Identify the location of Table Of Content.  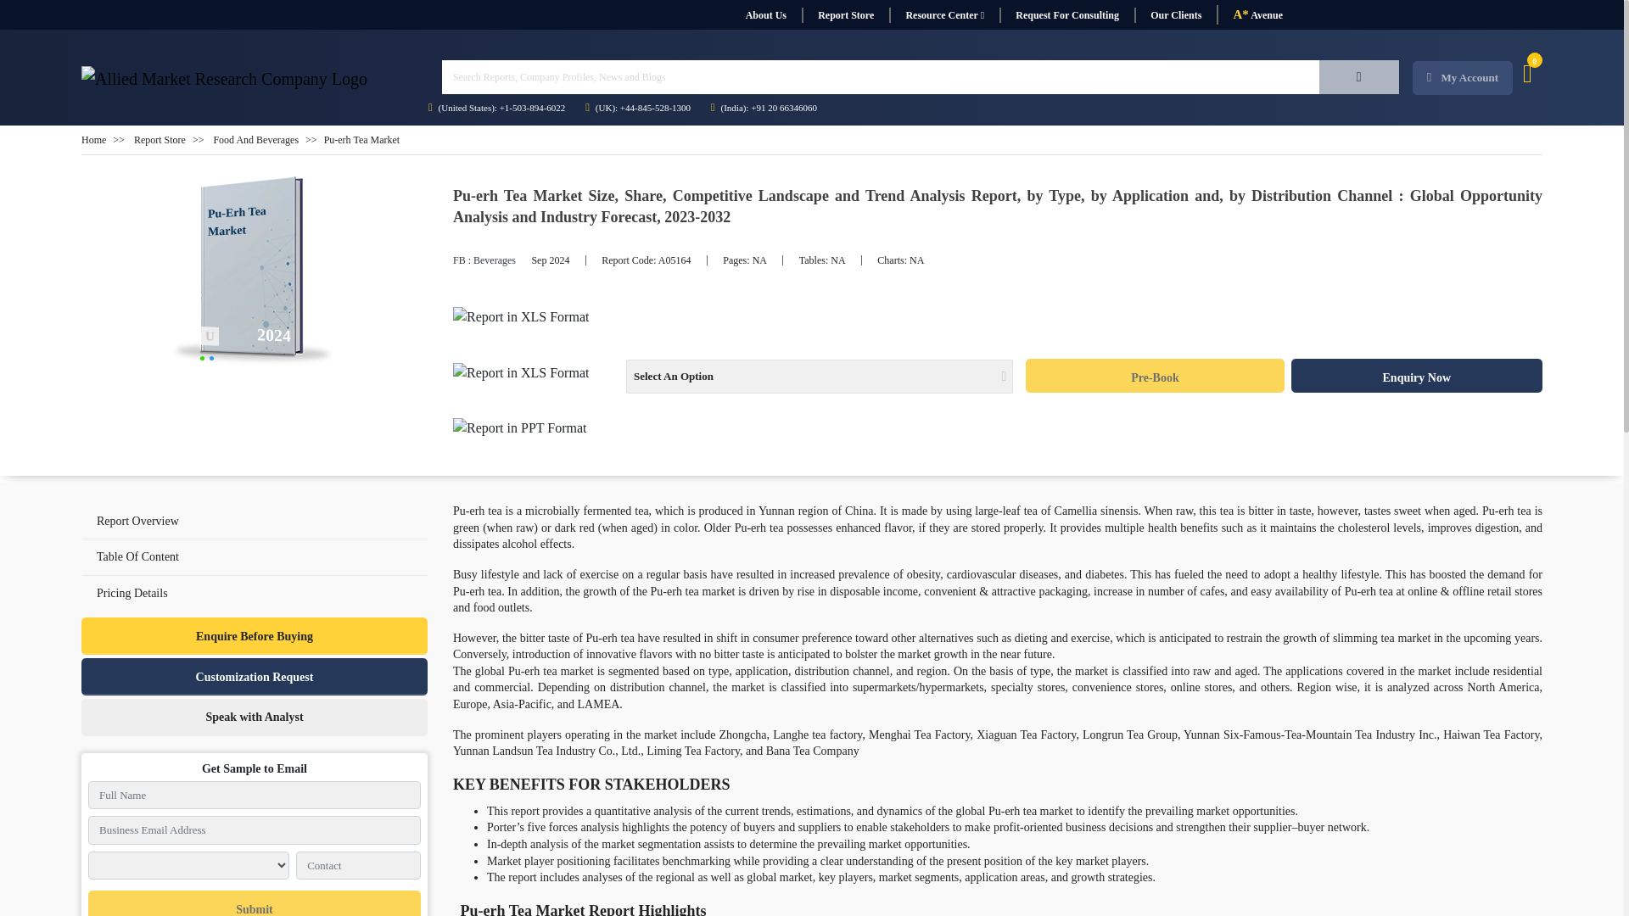
(137, 556).